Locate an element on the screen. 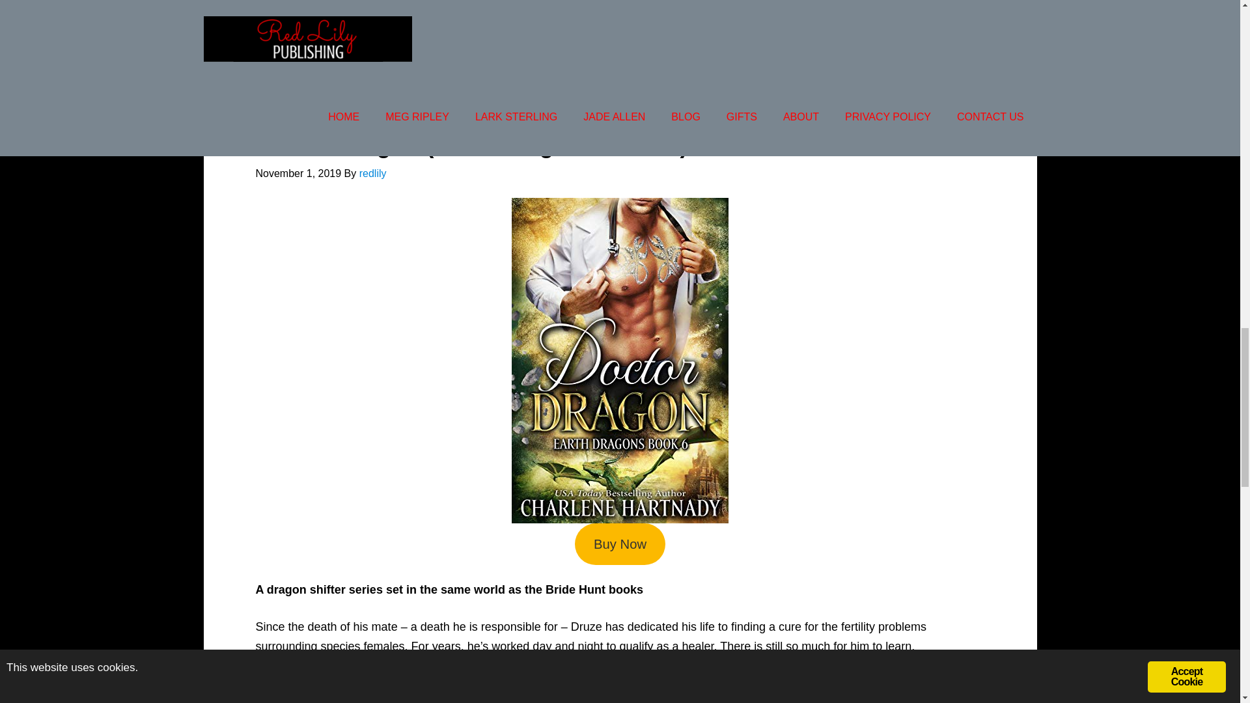 The height and width of the screenshot is (703, 1250). Steamy Paranormal Romance is located at coordinates (384, 3).